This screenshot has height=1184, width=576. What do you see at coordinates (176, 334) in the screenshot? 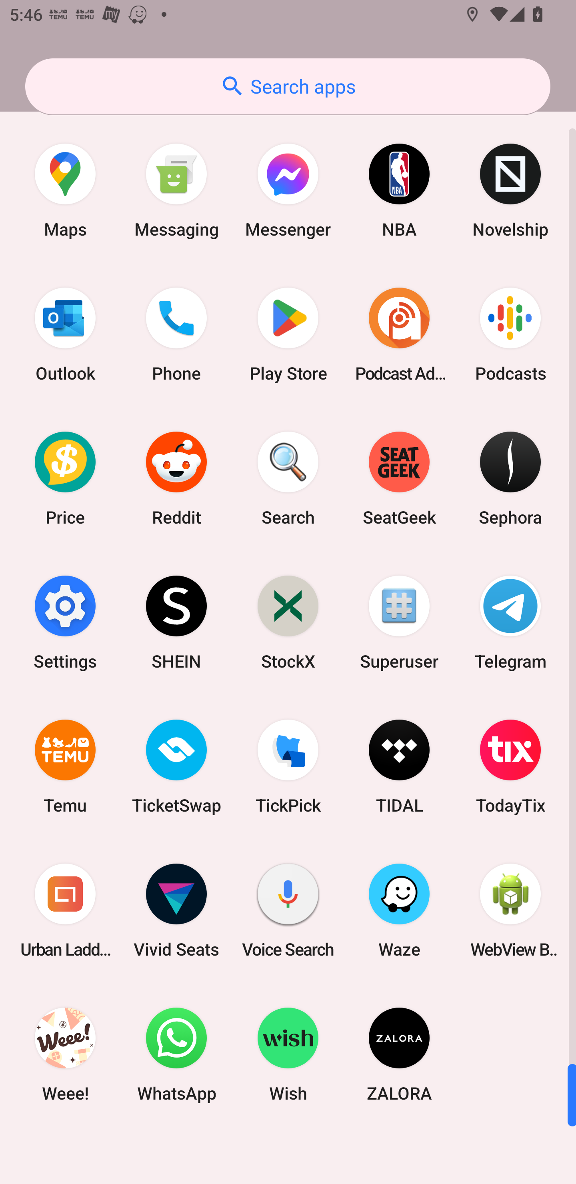
I see `Phone` at bounding box center [176, 334].